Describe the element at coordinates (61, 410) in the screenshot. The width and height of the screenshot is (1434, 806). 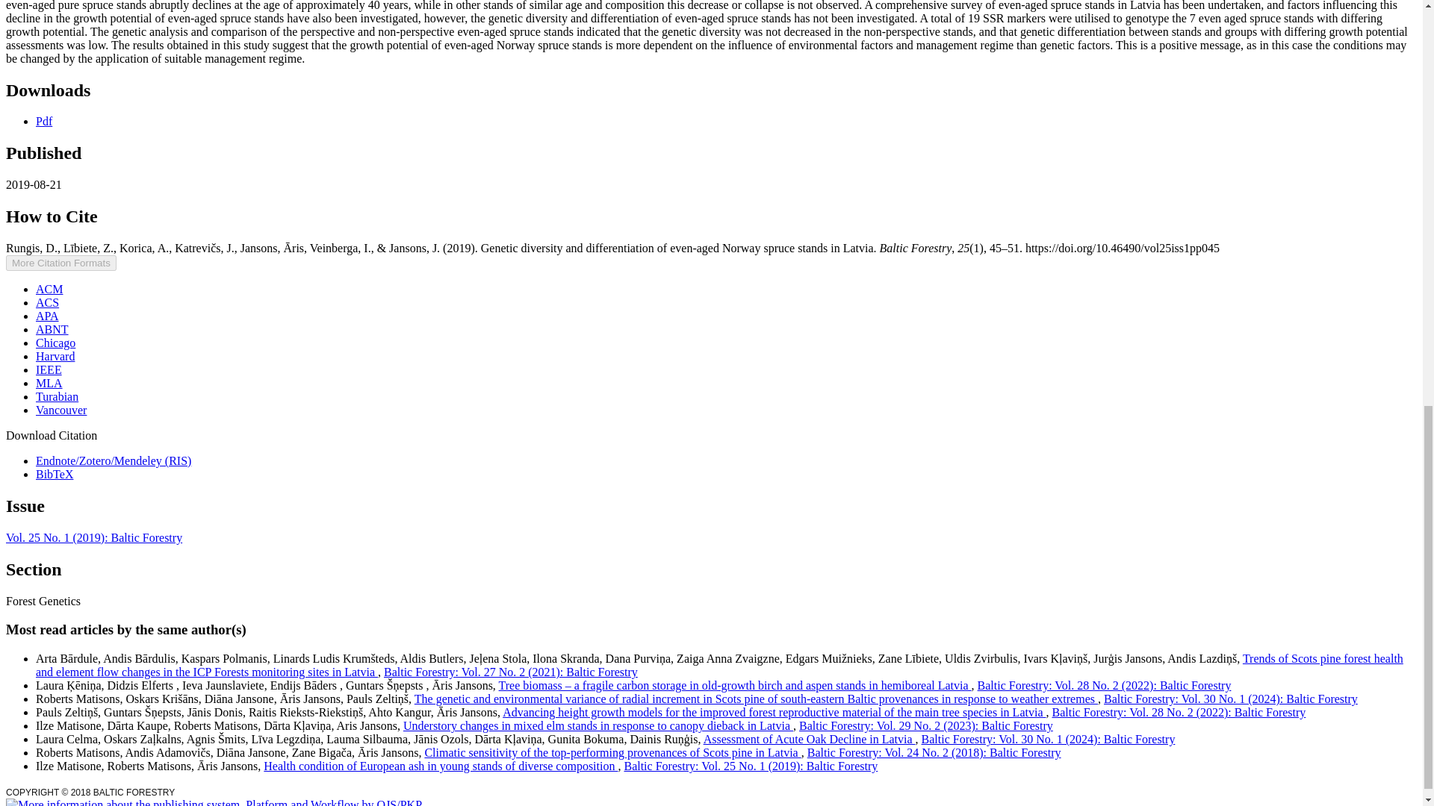
I see `Vancouver` at that location.